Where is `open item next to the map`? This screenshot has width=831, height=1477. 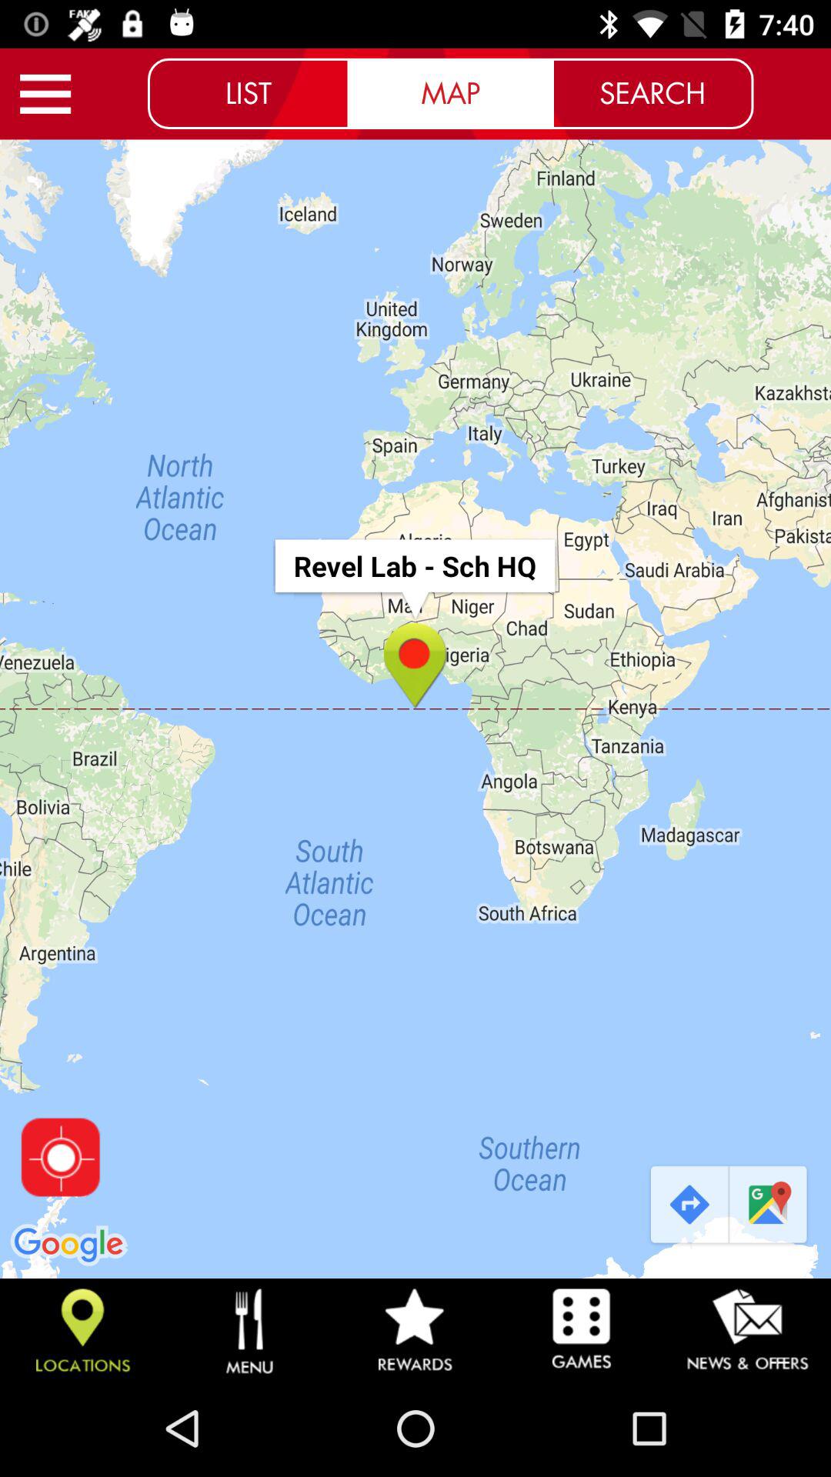 open item next to the map is located at coordinates (652, 93).